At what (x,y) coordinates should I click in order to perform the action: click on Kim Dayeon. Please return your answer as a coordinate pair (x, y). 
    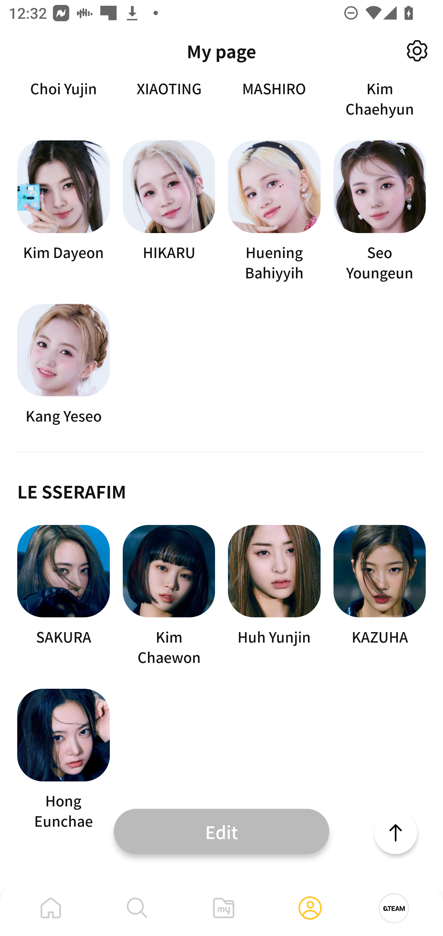
    Looking at the image, I should click on (63, 212).